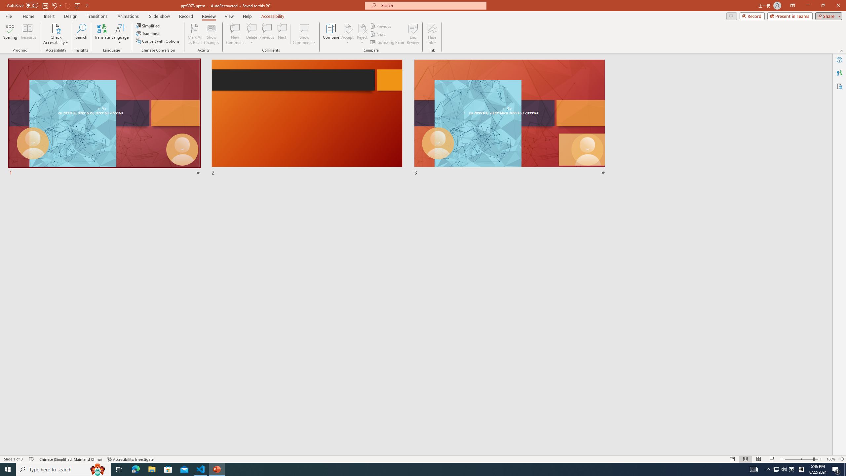 The height and width of the screenshot is (476, 846). What do you see at coordinates (842, 459) in the screenshot?
I see `Zoom to Fit ` at bounding box center [842, 459].